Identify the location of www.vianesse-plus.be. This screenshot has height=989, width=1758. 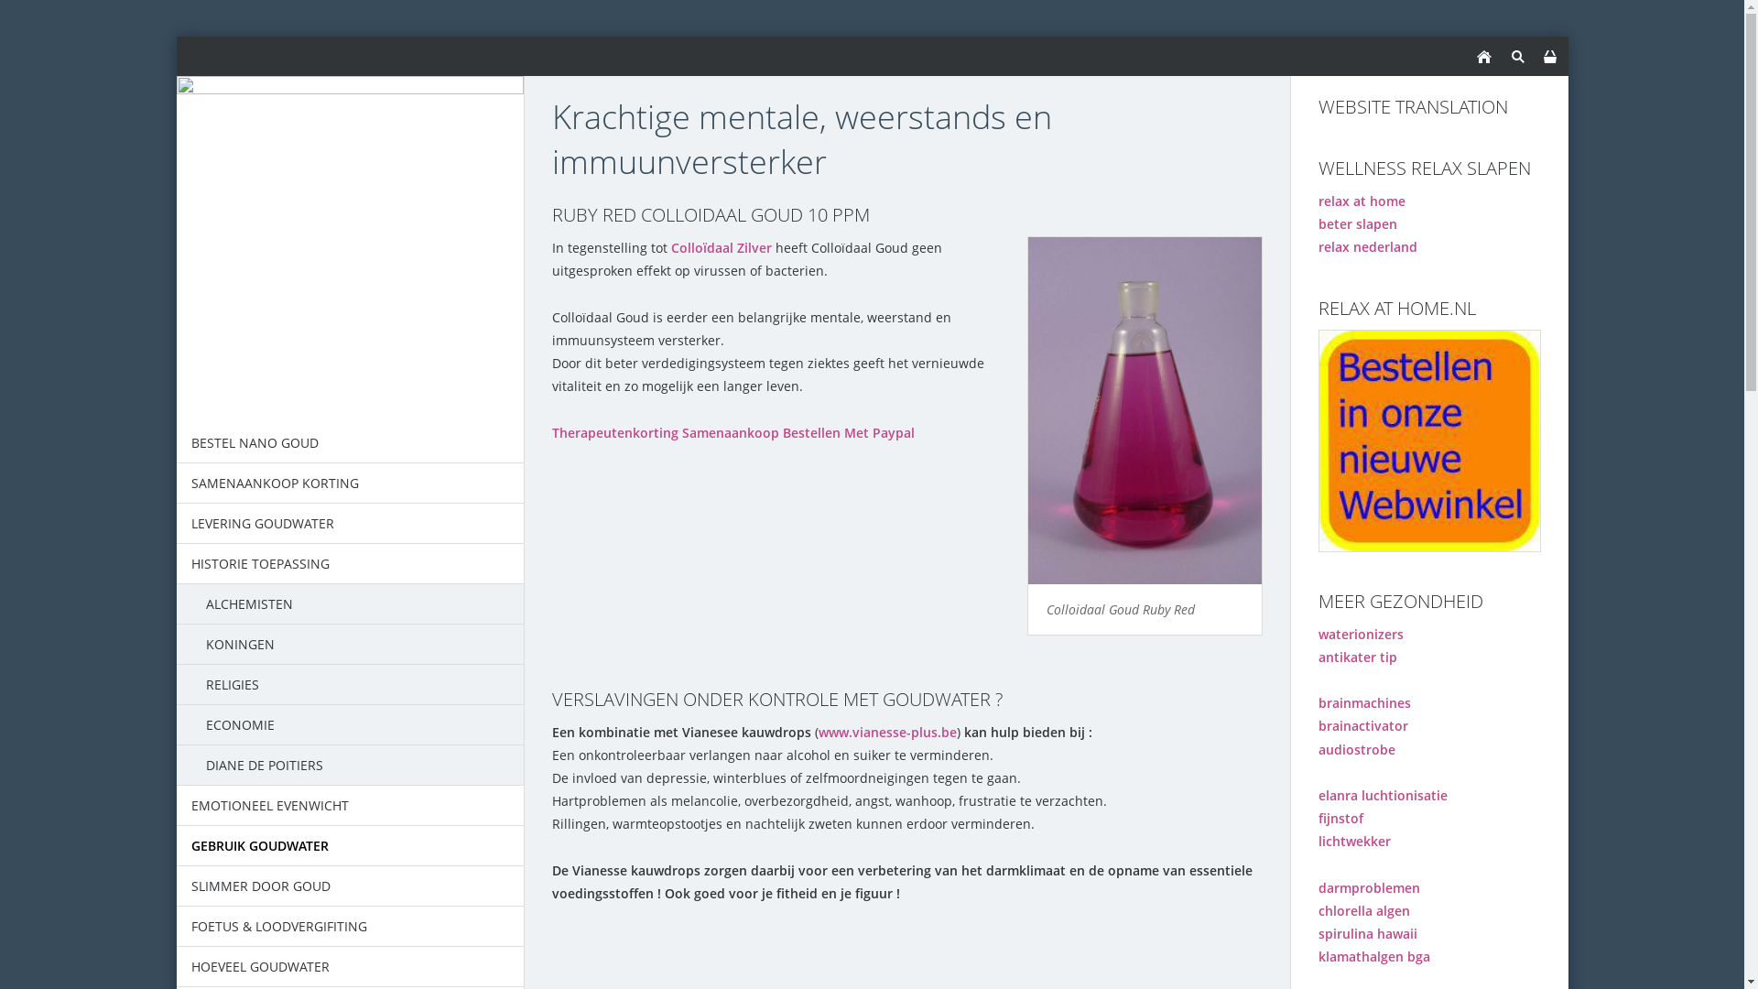
(888, 733).